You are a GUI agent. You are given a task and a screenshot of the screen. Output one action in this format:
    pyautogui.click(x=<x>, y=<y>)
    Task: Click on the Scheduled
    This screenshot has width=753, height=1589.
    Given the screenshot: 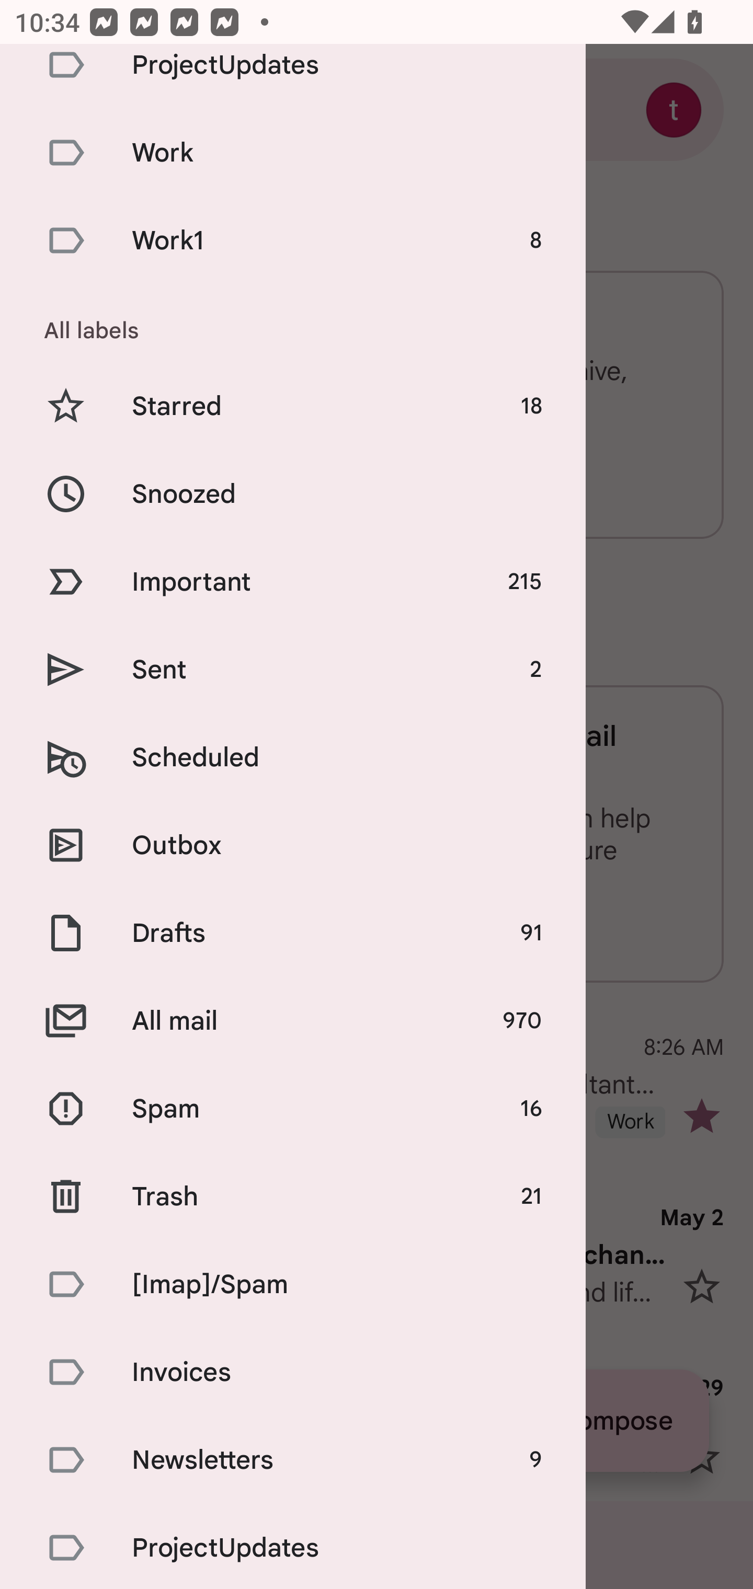 What is the action you would take?
    pyautogui.click(x=293, y=757)
    